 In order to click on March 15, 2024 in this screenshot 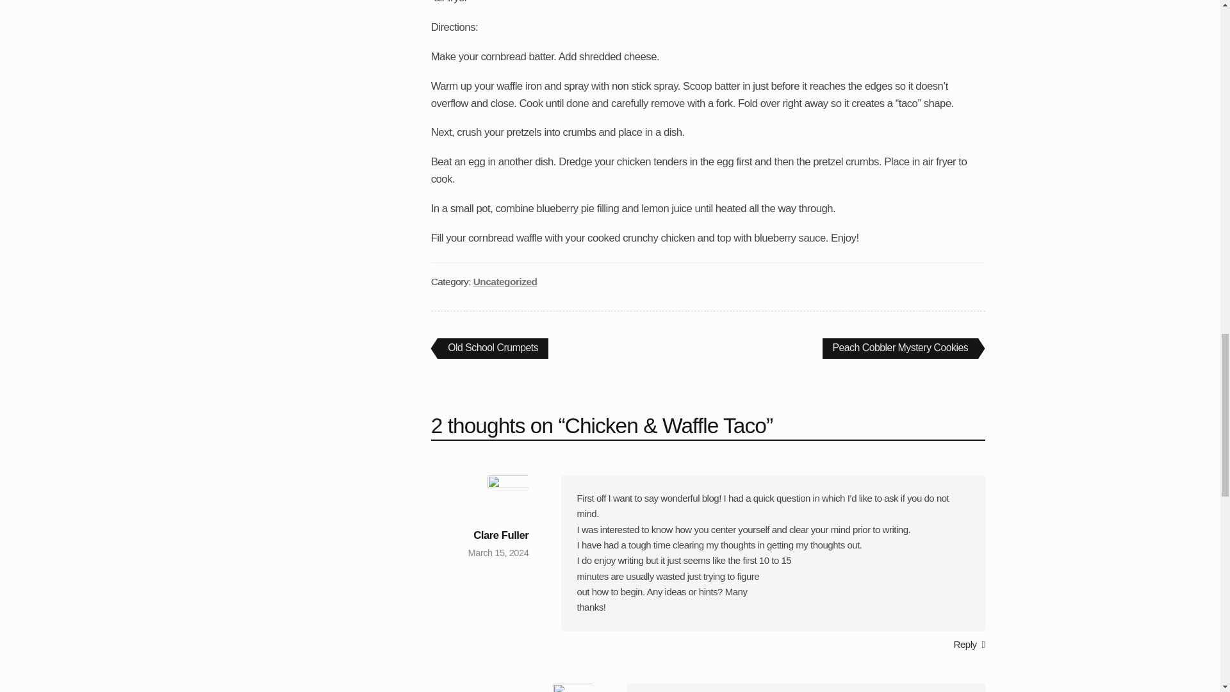, I will do `click(498, 552)`.